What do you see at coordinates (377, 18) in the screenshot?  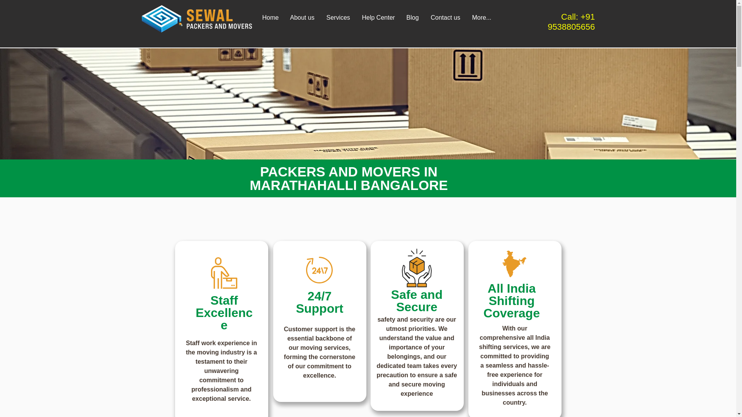 I see `Help Center` at bounding box center [377, 18].